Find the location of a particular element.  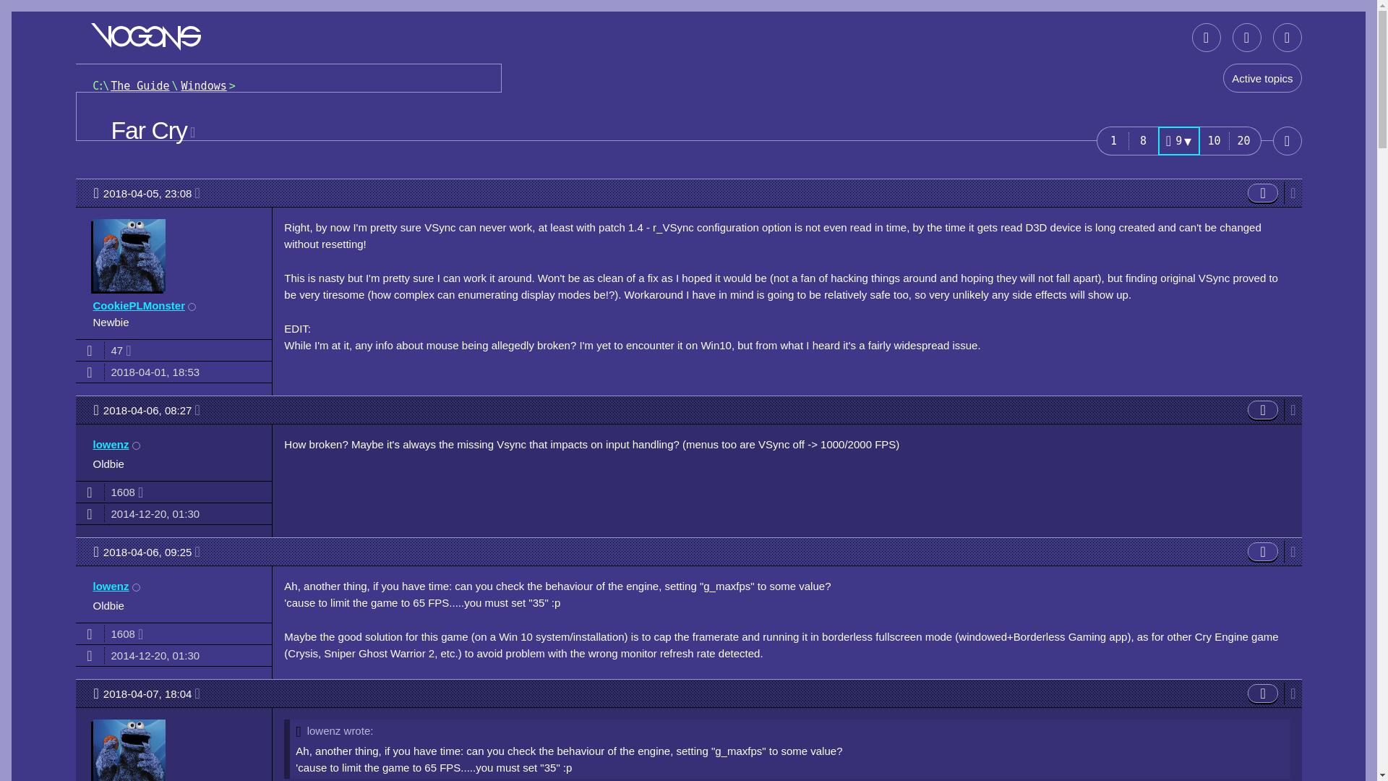

Search is located at coordinates (152, 193).